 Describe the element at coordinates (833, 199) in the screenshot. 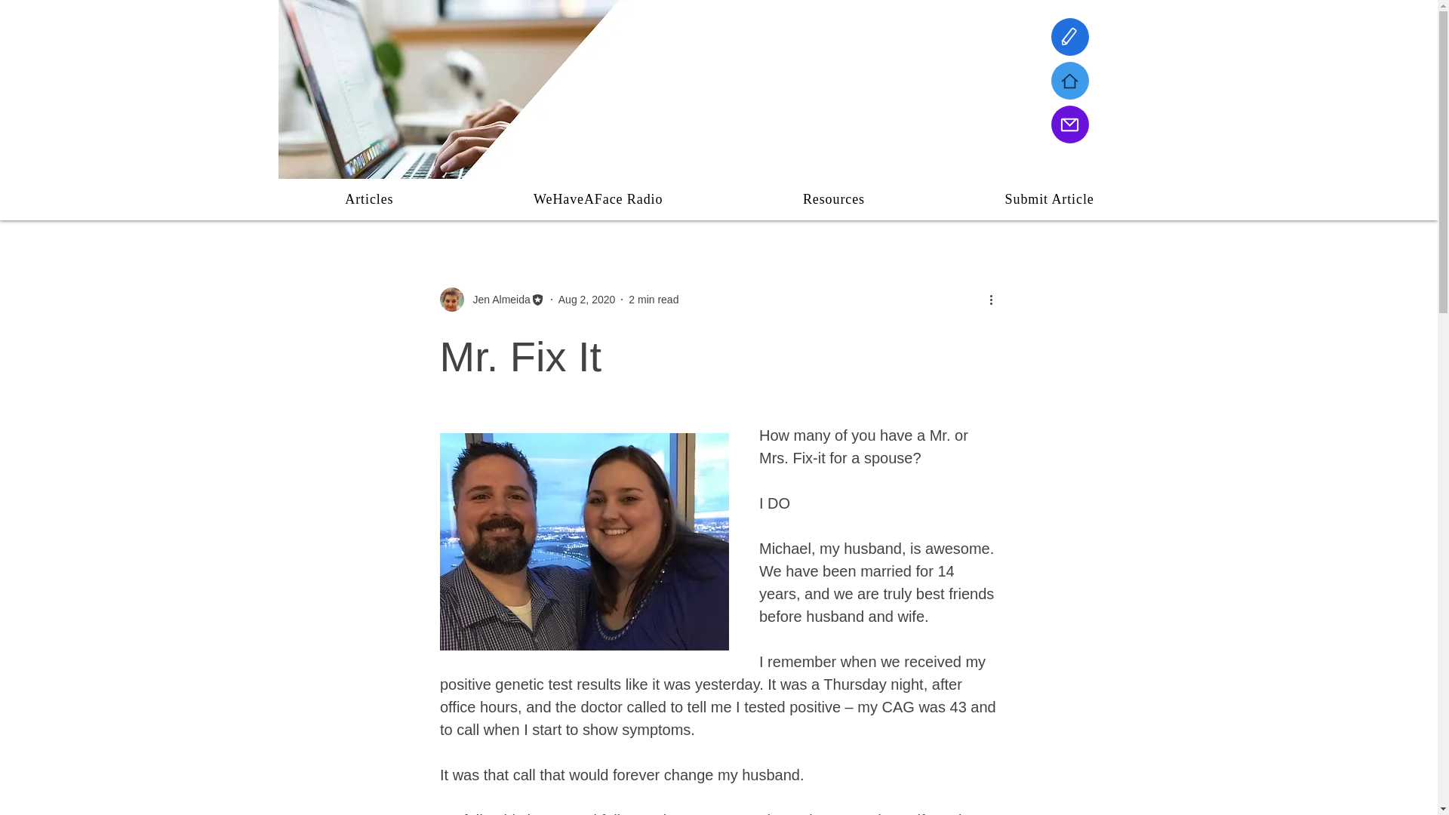

I see `Resources` at that location.